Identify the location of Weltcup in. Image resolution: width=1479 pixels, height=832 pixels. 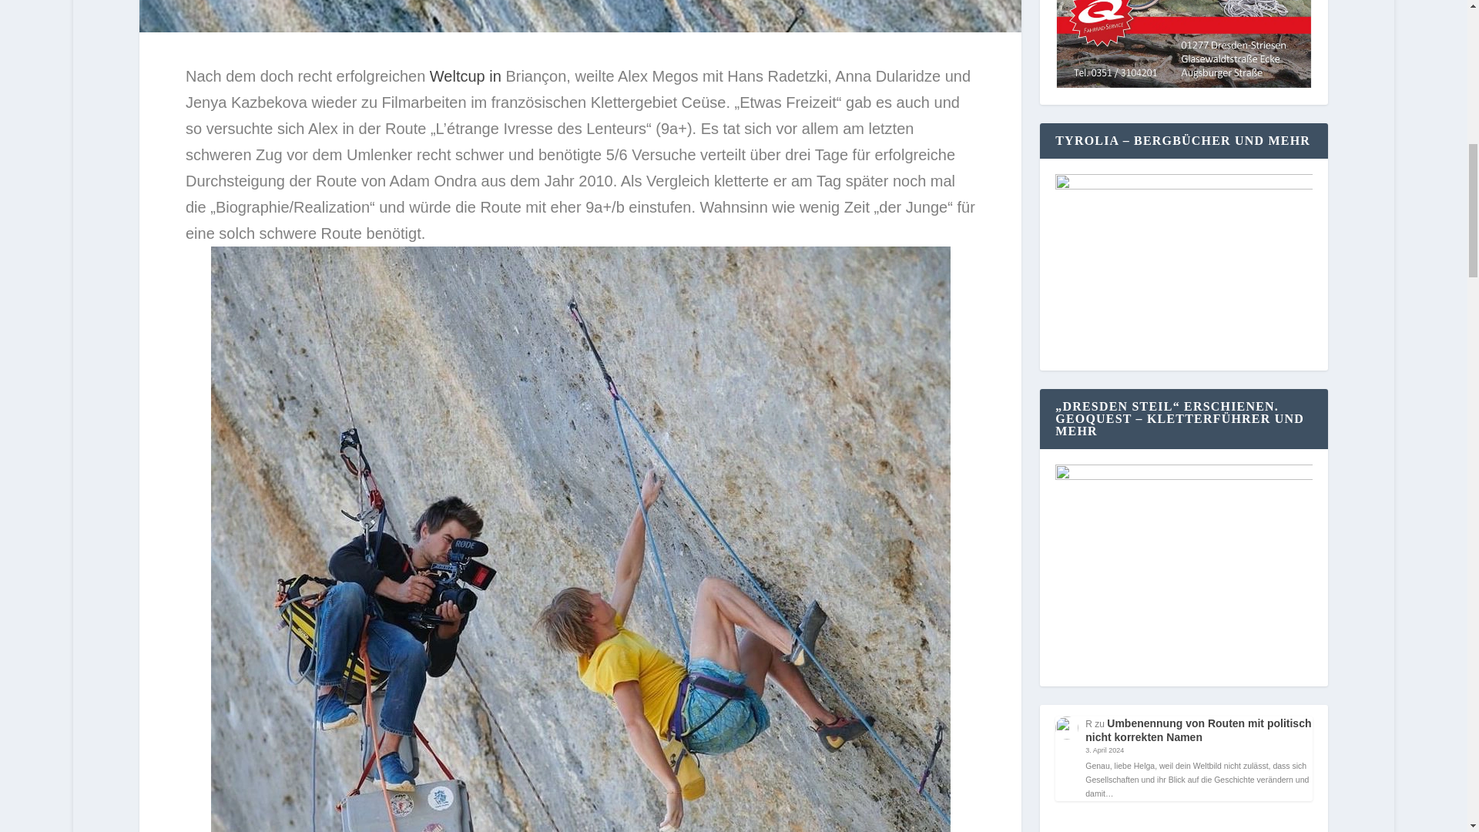
(468, 75).